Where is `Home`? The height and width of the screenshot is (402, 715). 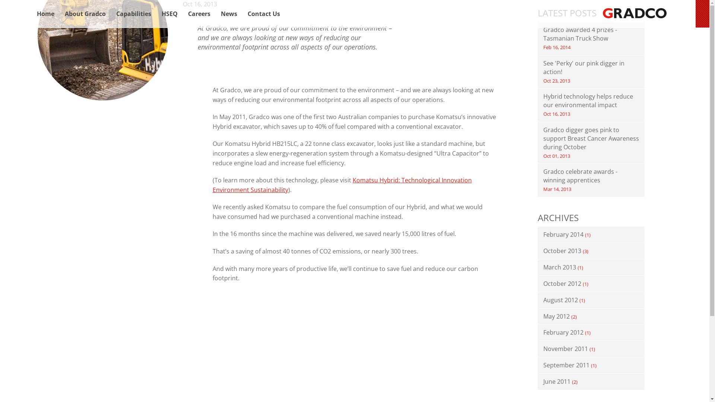 Home is located at coordinates (45, 14).